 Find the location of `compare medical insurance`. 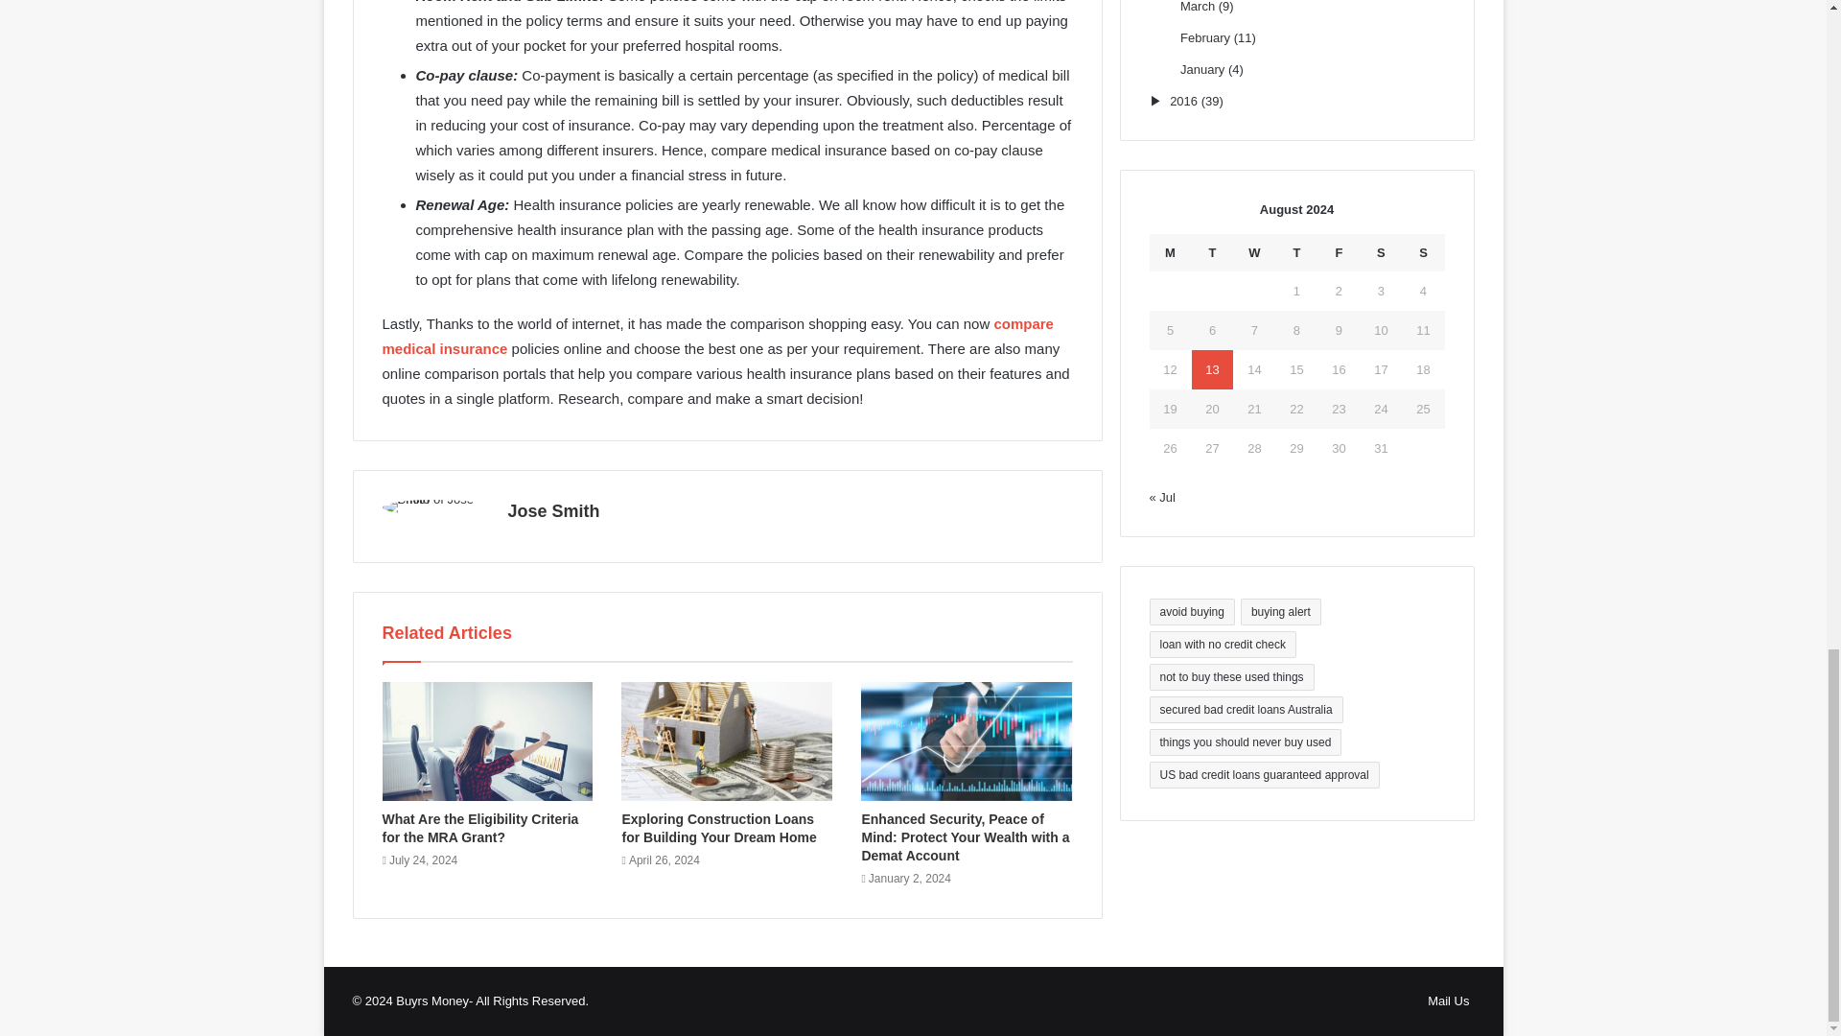

compare medical insurance is located at coordinates (717, 336).